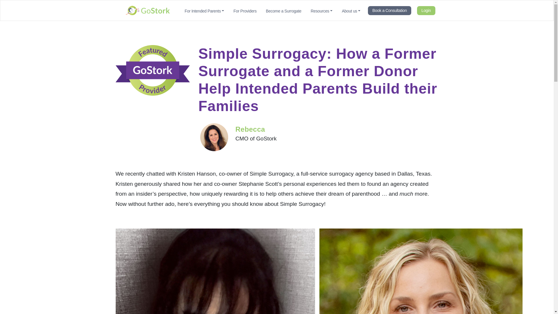 Image resolution: width=558 pixels, height=314 pixels. Describe the element at coordinates (426, 10) in the screenshot. I see `Login` at that location.